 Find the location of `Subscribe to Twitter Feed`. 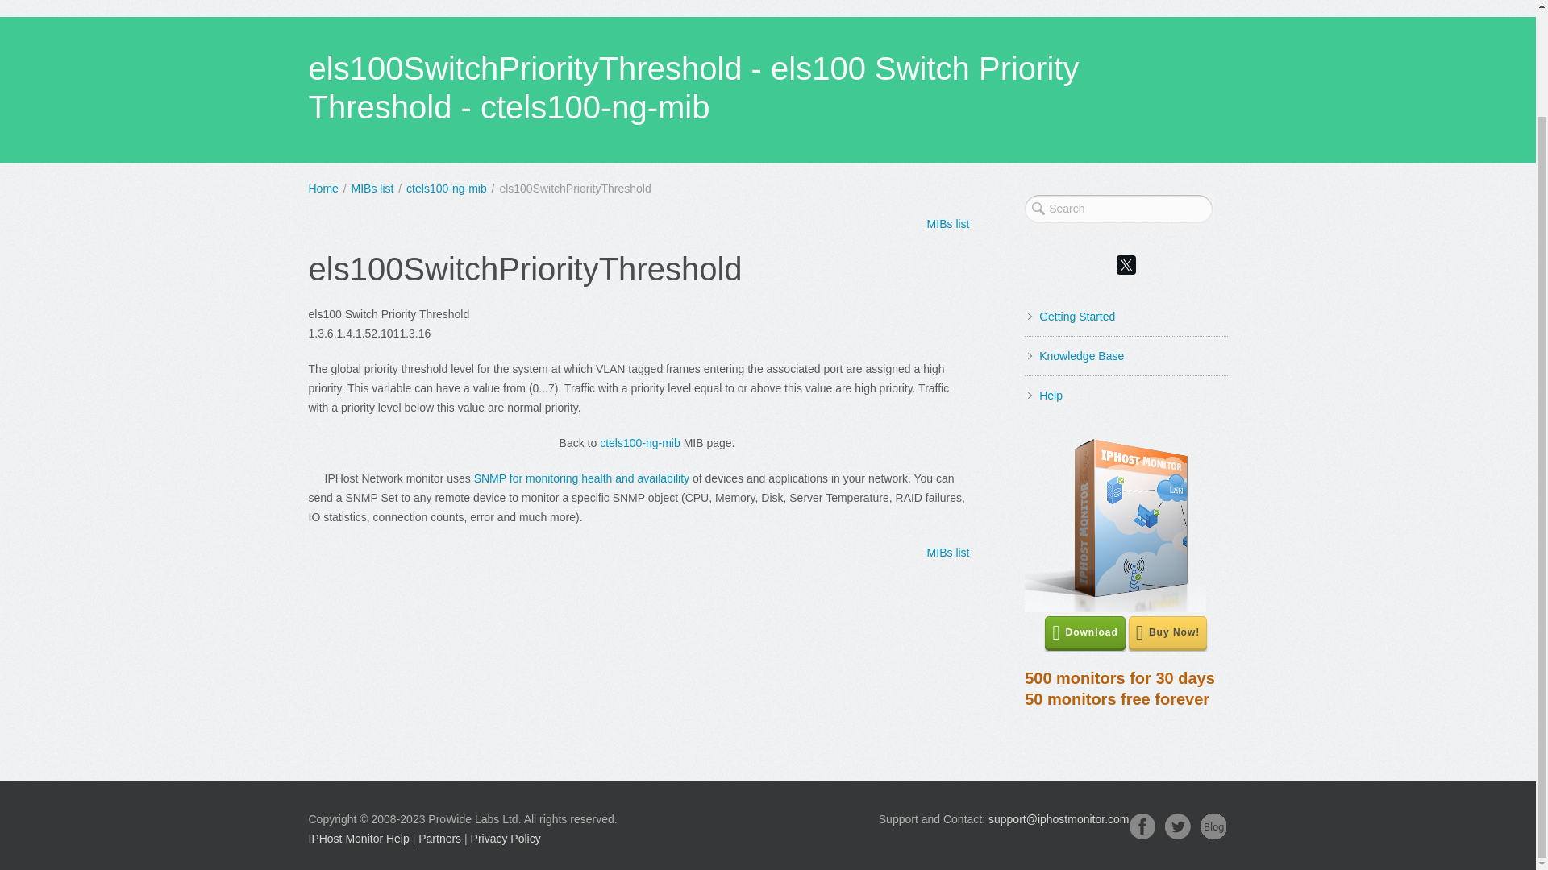

Subscribe to Twitter Feed is located at coordinates (1050, 395).